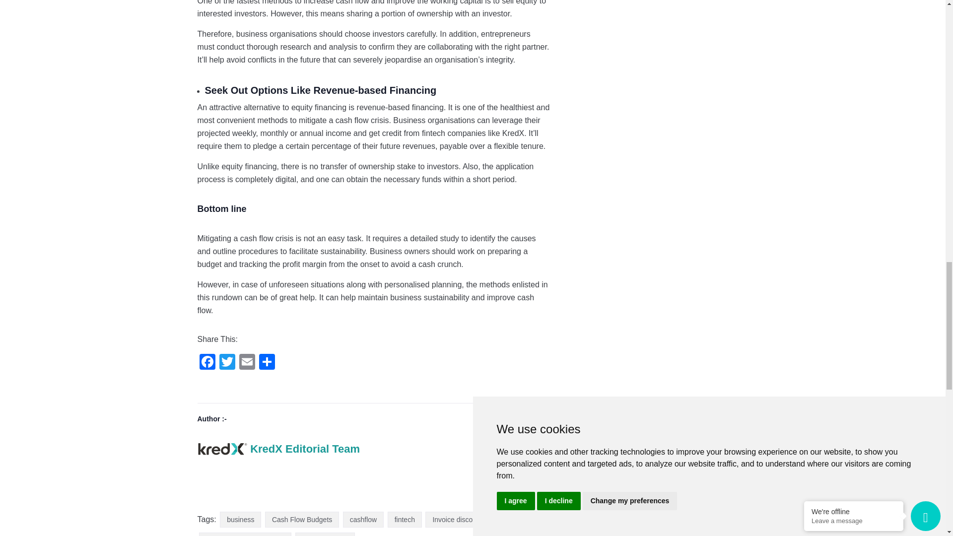 The height and width of the screenshot is (536, 953). What do you see at coordinates (247, 362) in the screenshot?
I see `Email` at bounding box center [247, 362].